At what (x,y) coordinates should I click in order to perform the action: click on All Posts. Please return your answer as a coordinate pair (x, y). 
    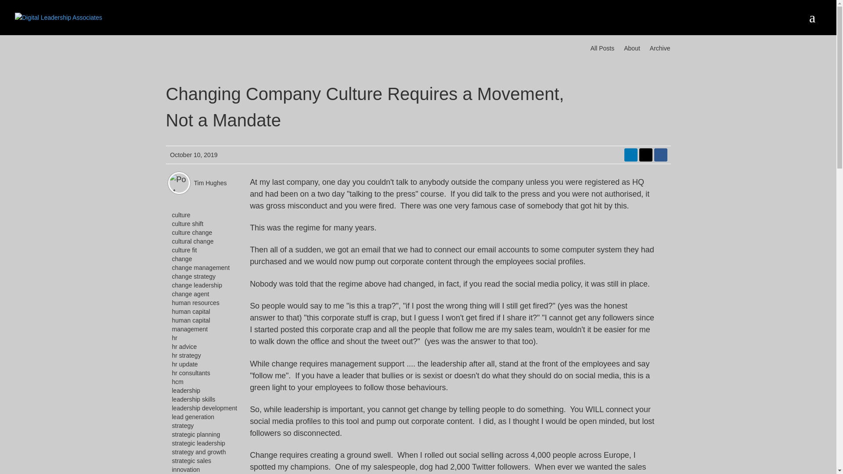
    Looking at the image, I should click on (601, 48).